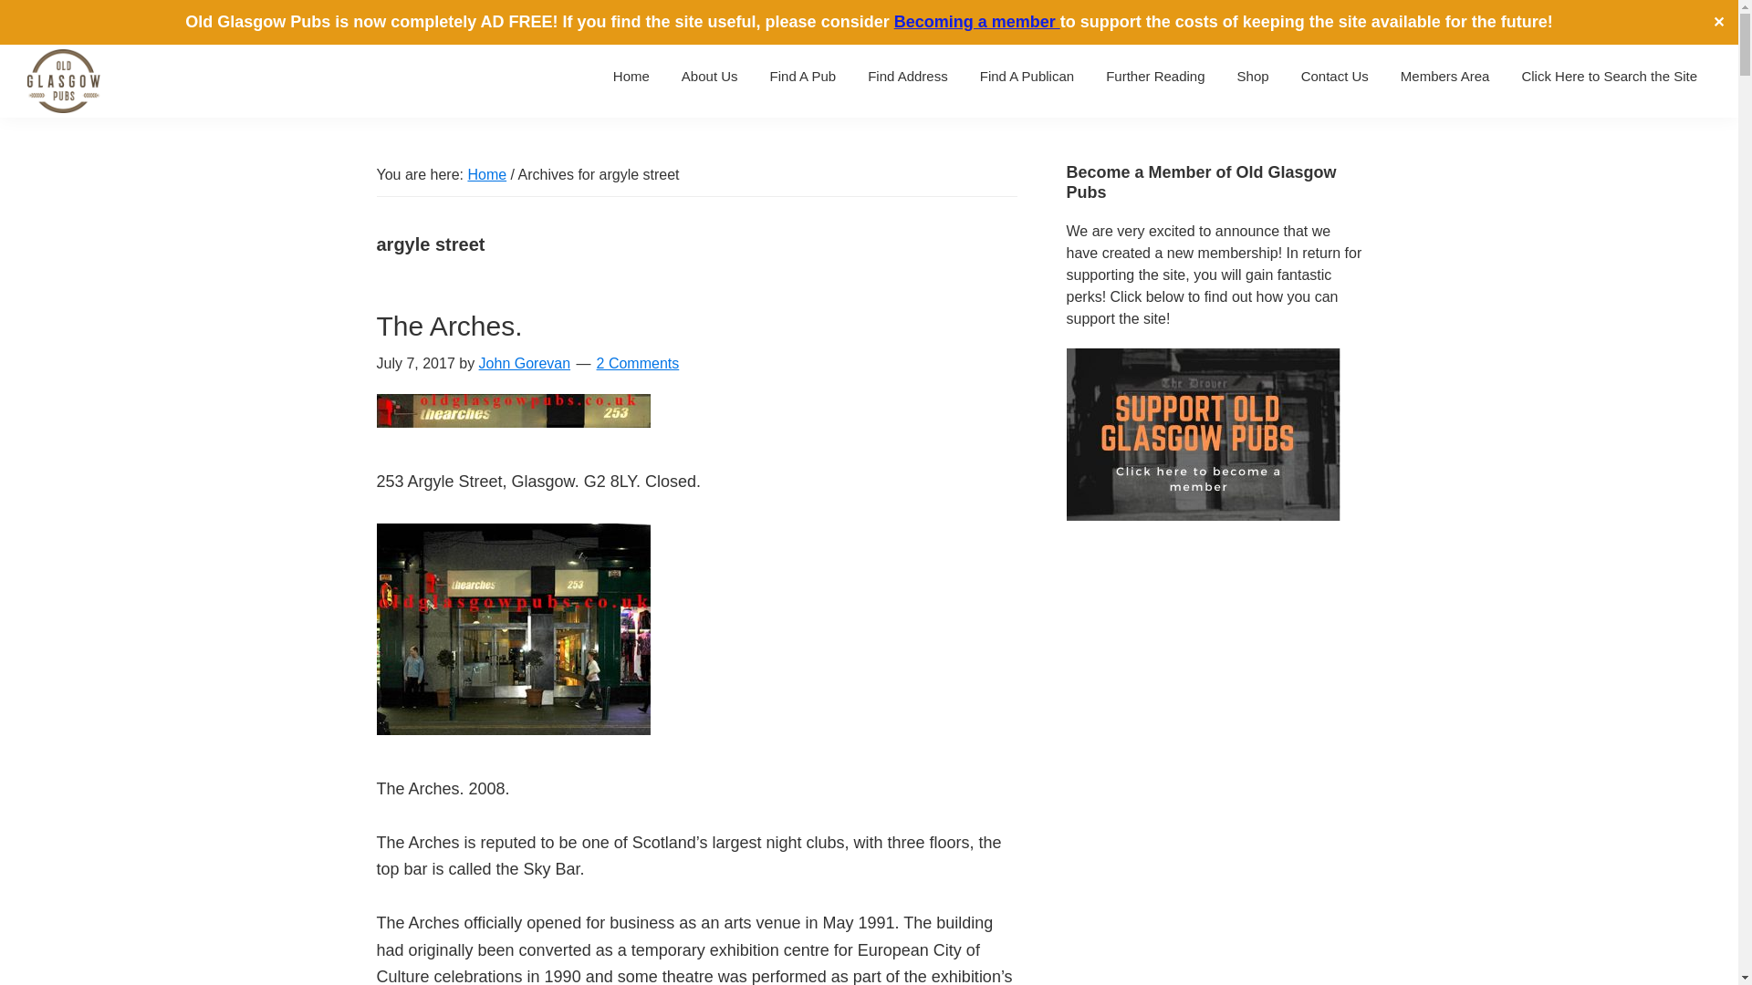 The height and width of the screenshot is (985, 1752). Describe the element at coordinates (803, 75) in the screenshot. I see `Find A Pub` at that location.